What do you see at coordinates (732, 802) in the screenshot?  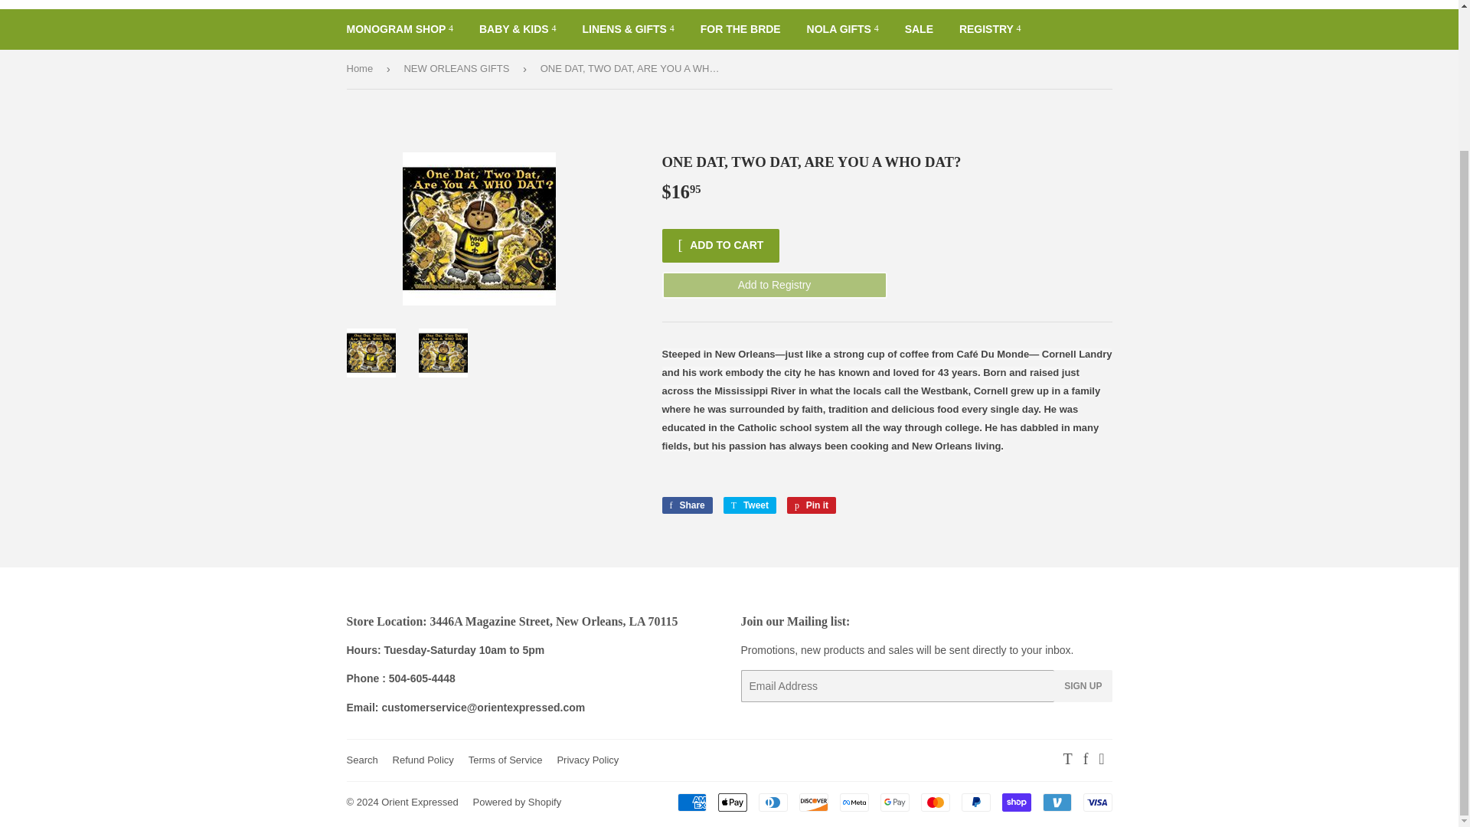 I see `Apple Pay` at bounding box center [732, 802].